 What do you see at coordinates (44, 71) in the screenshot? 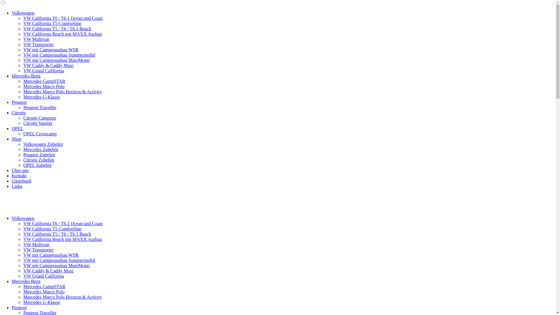
I see `VW Grand California` at bounding box center [44, 71].